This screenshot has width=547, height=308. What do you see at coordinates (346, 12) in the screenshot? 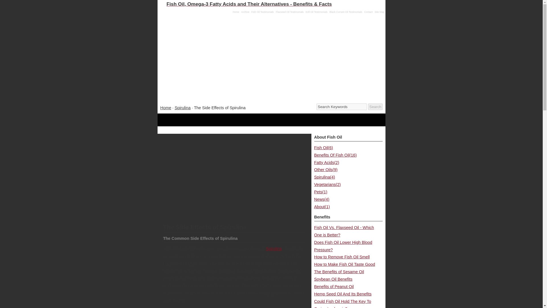
I see `Black Currant Oil Testimonials` at bounding box center [346, 12].